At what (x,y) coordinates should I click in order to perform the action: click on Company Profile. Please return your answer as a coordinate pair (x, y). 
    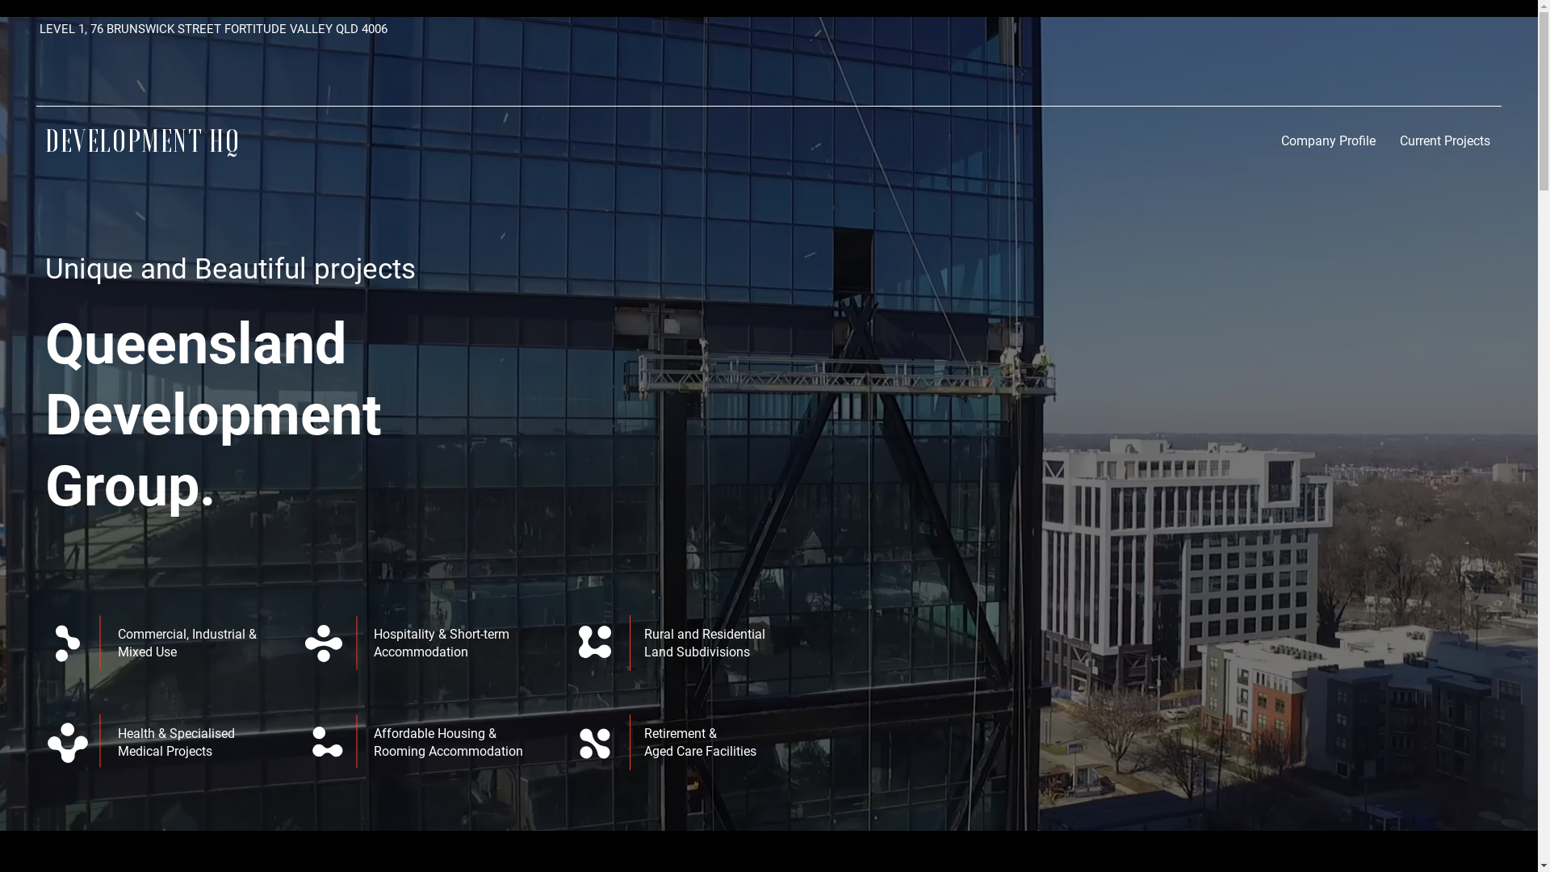
    Looking at the image, I should click on (1329, 140).